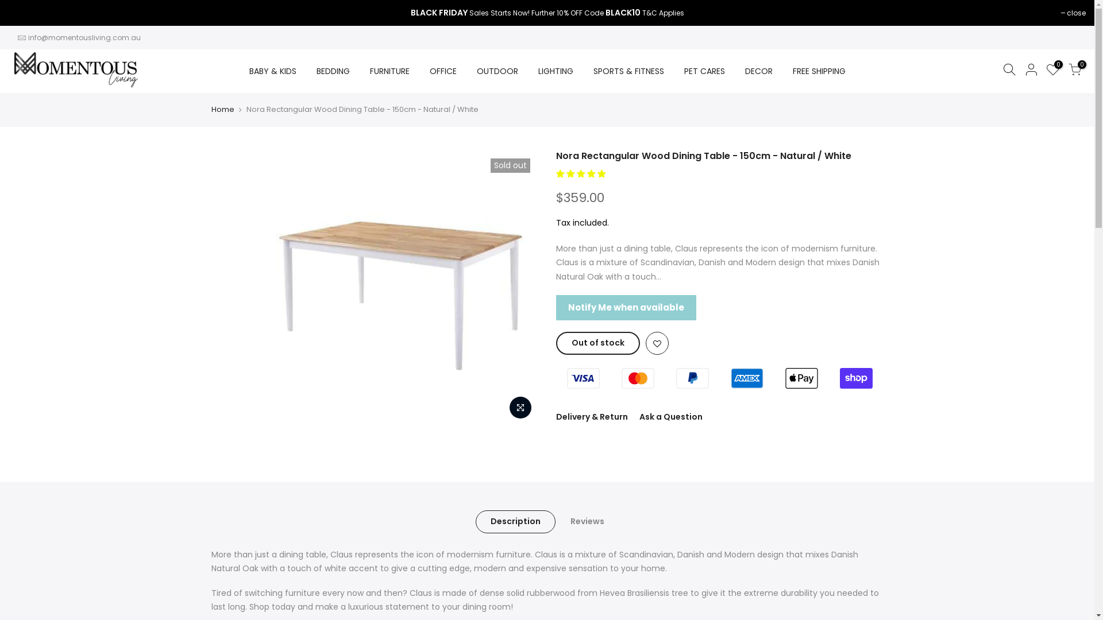  What do you see at coordinates (626, 308) in the screenshot?
I see `Notify Me when available` at bounding box center [626, 308].